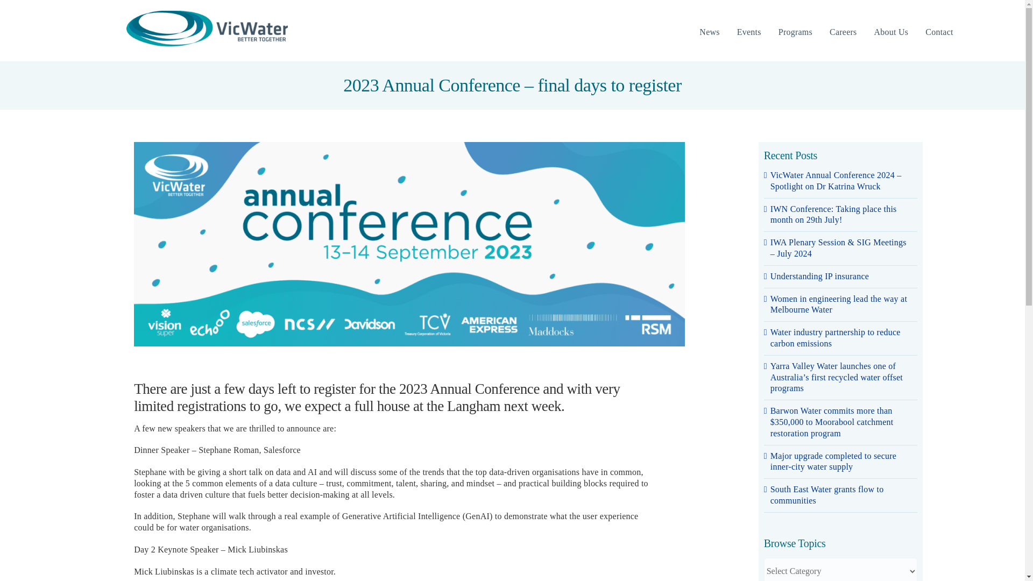  What do you see at coordinates (939, 32) in the screenshot?
I see `Contact` at bounding box center [939, 32].